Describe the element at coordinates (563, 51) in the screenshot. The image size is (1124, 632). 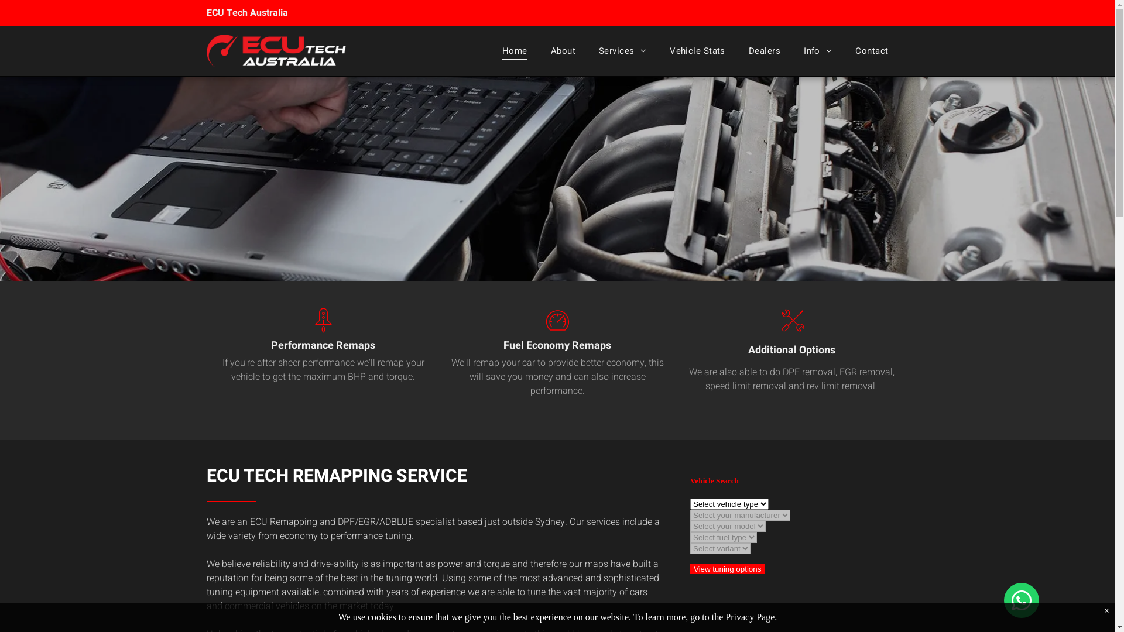
I see `About` at that location.